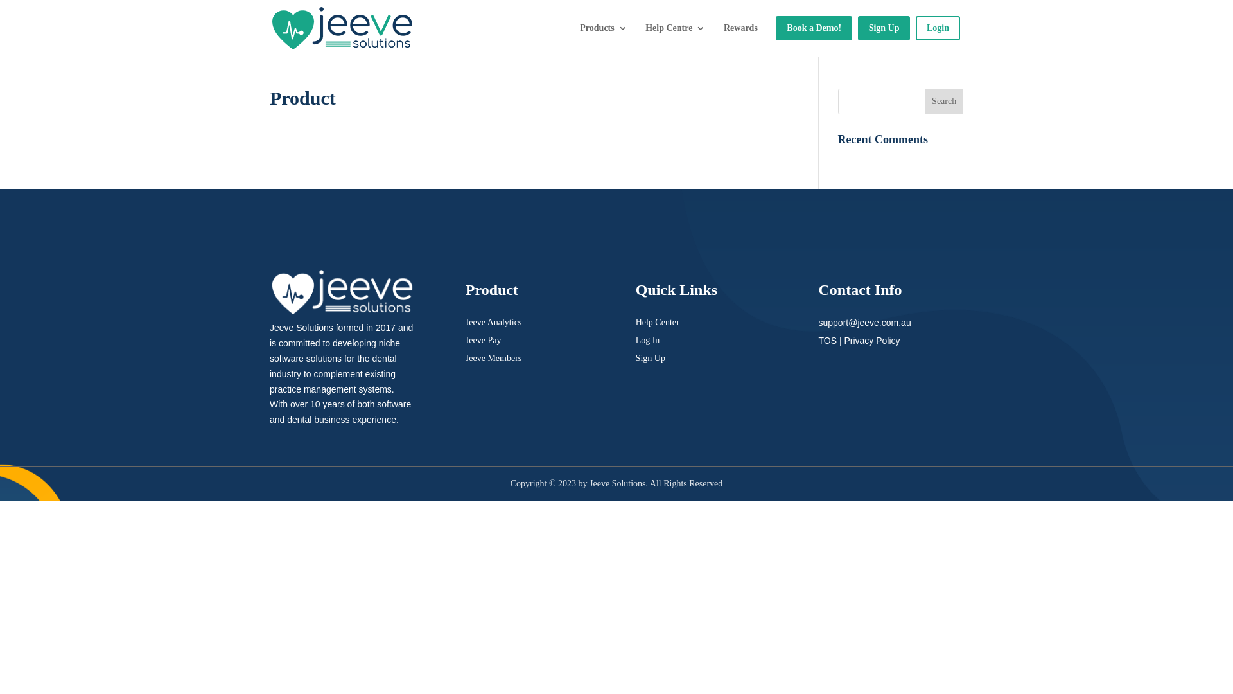  Describe the element at coordinates (670, 28) in the screenshot. I see `Help Centre` at that location.